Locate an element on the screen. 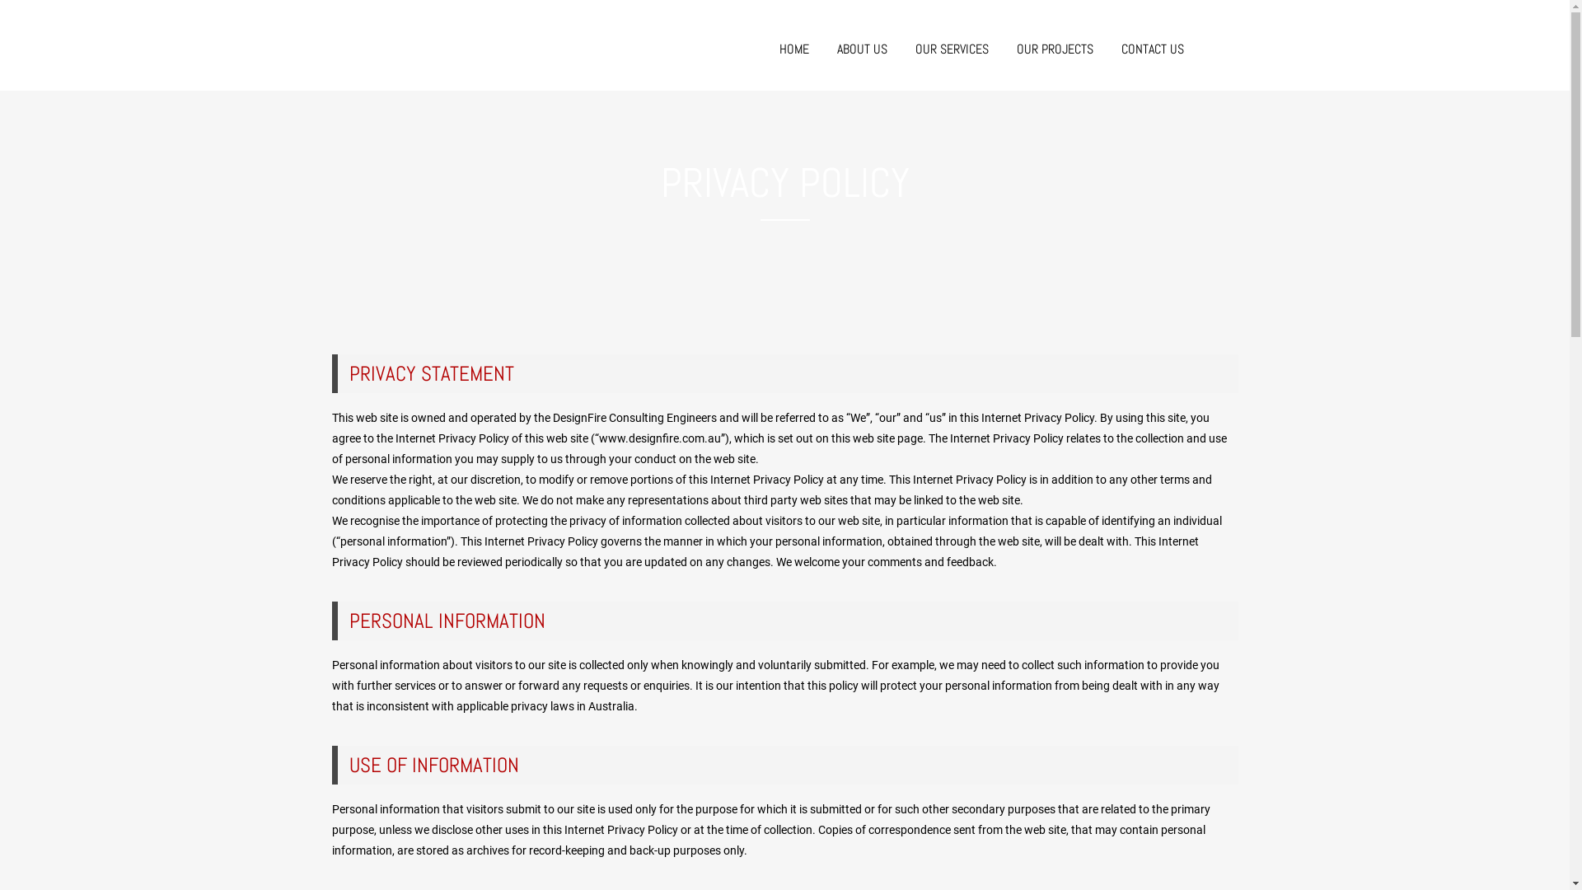 The height and width of the screenshot is (890, 1582). OUR SERVICES is located at coordinates (952, 49).